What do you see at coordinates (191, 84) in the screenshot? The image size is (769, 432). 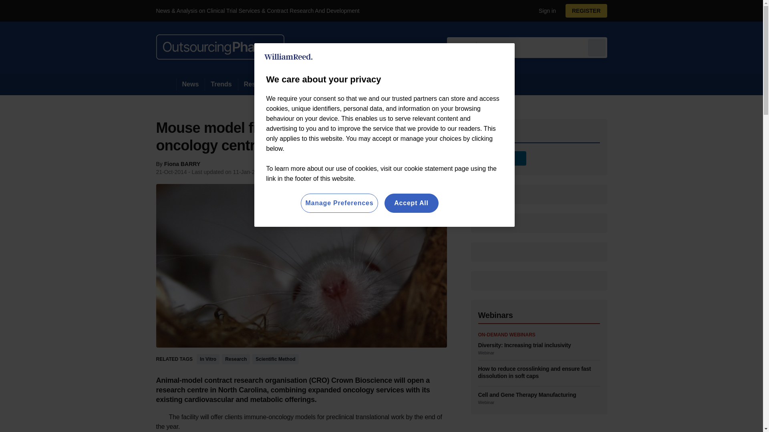 I see `News` at bounding box center [191, 84].